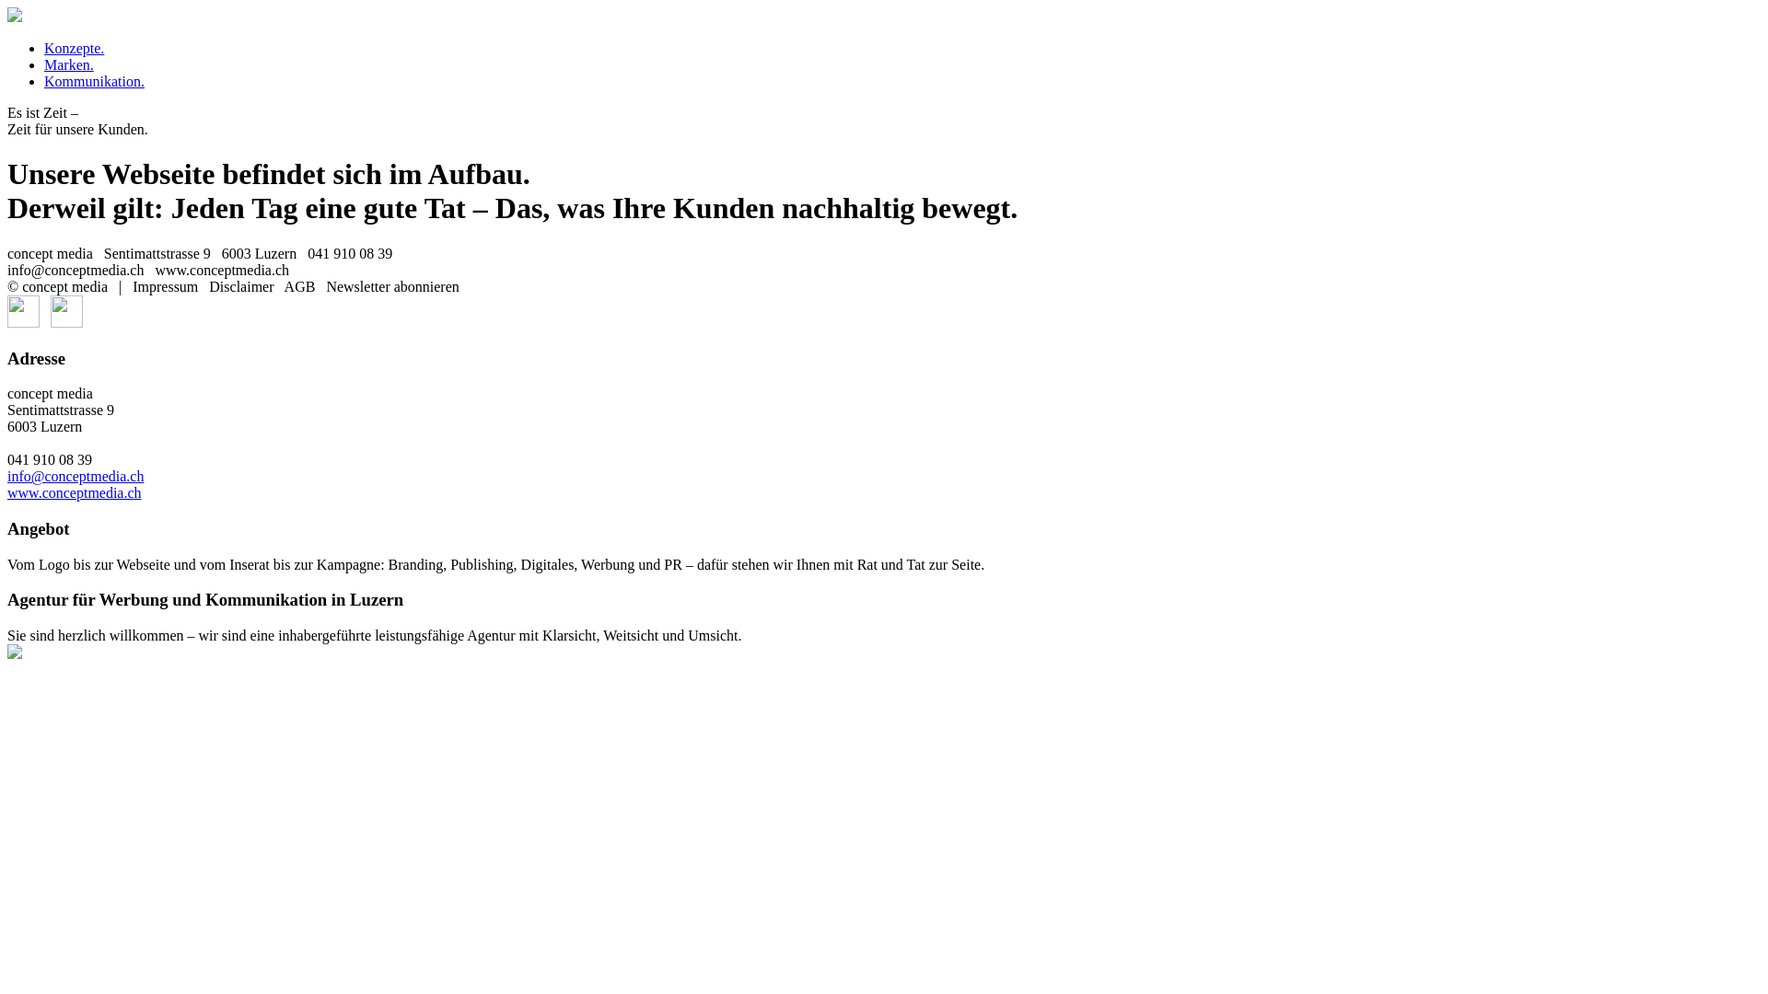 Image resolution: width=1768 pixels, height=994 pixels. Describe the element at coordinates (74, 48) in the screenshot. I see `Konzepte.` at that location.